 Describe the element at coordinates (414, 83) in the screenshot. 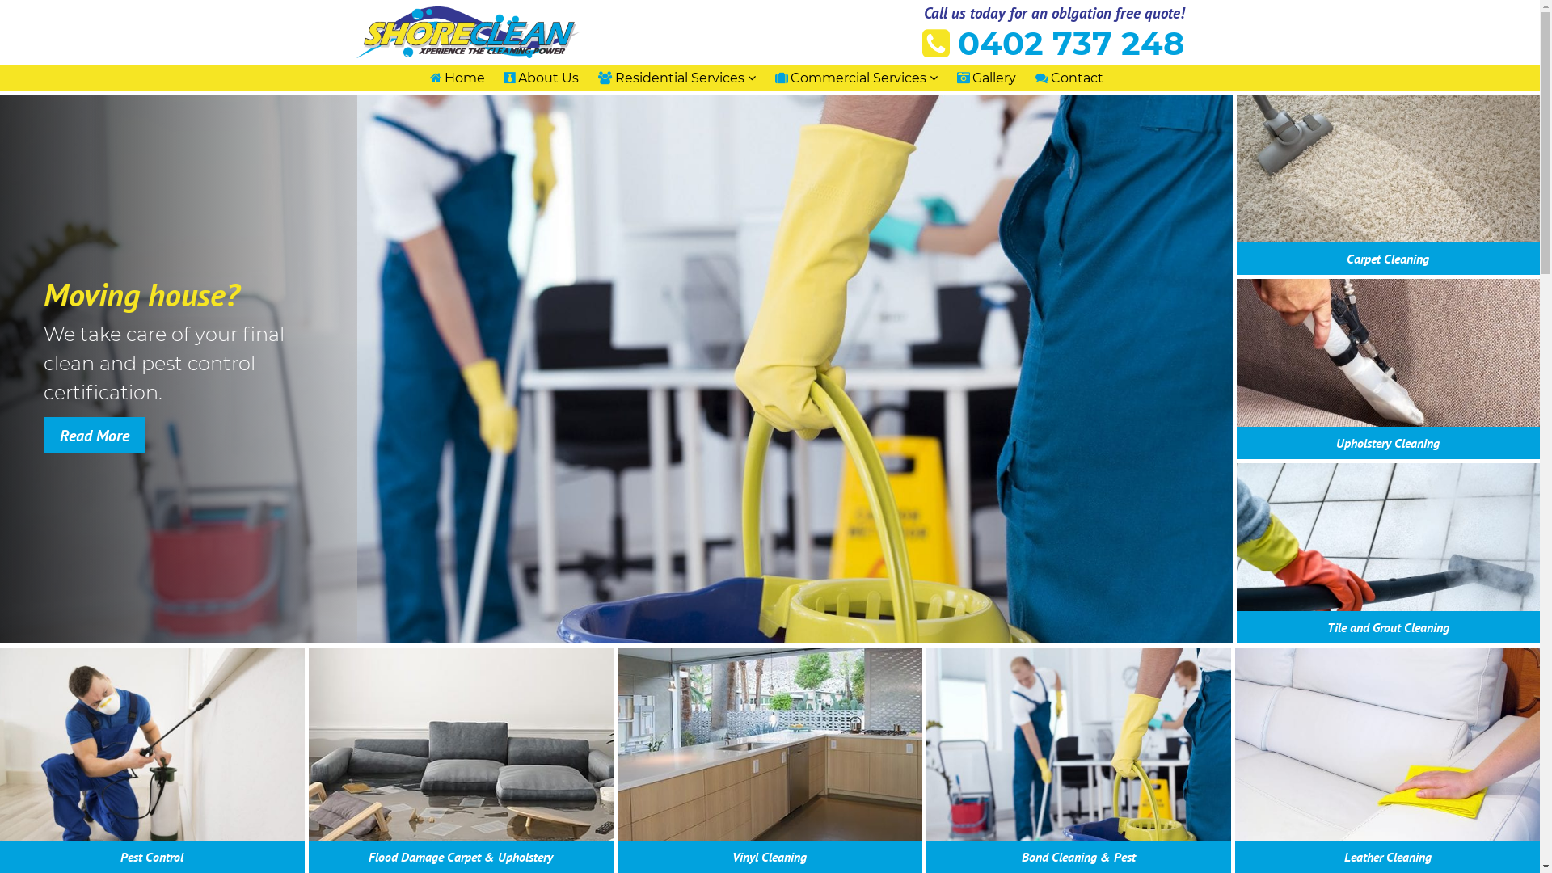

I see `Shoreclean Cleaning Services Gympie` at that location.